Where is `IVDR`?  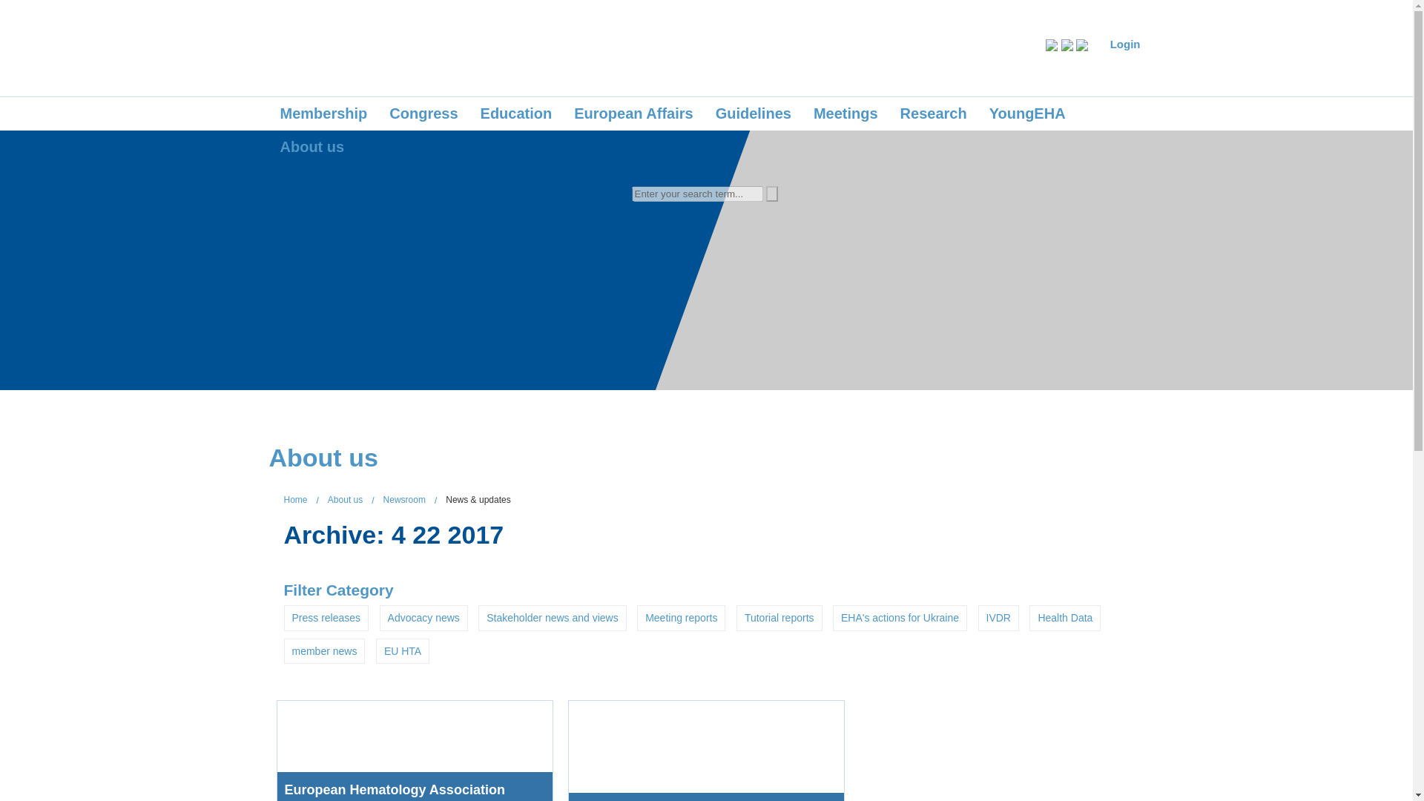
IVDR is located at coordinates (998, 617).